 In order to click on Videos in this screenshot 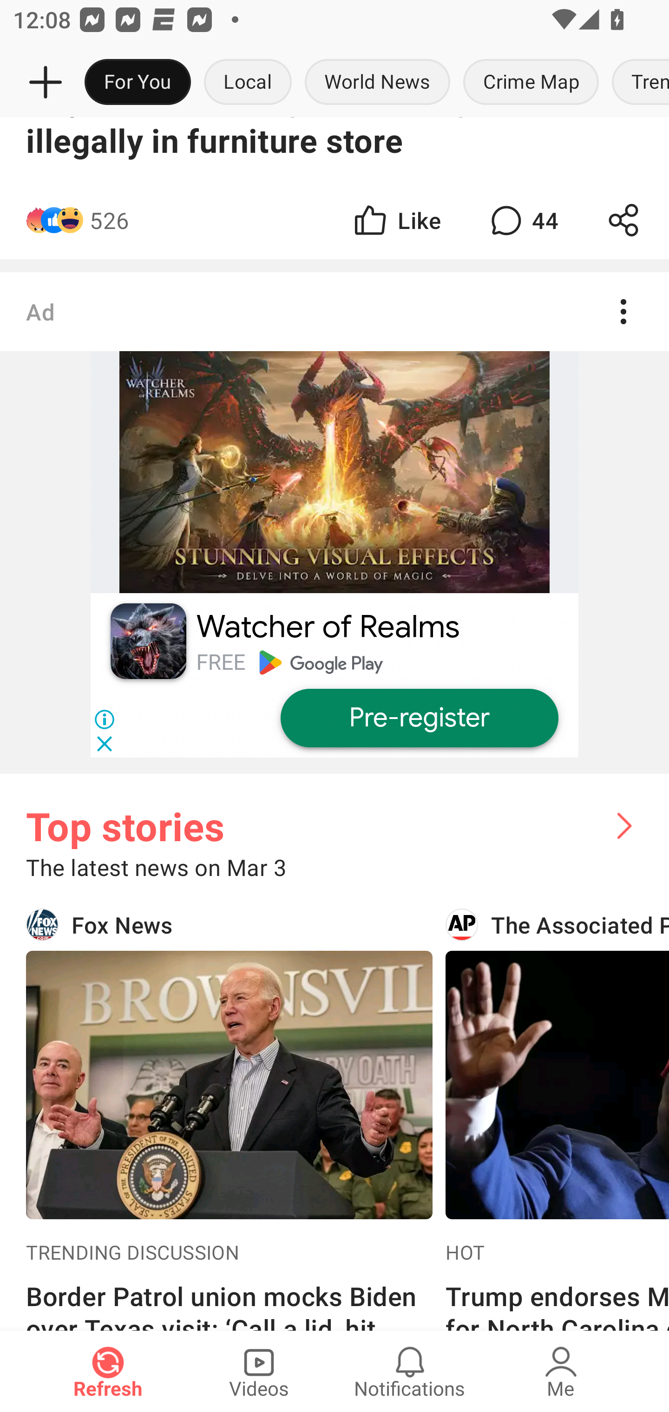, I will do `click(259, 1371)`.